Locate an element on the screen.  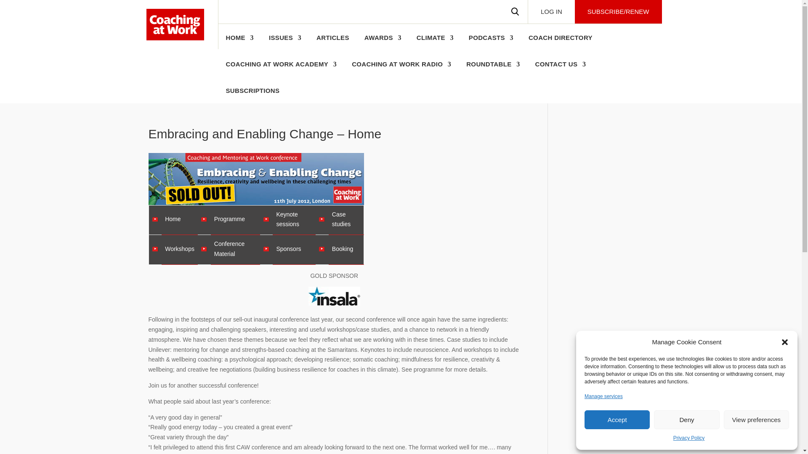
ISSUES is located at coordinates (285, 42).